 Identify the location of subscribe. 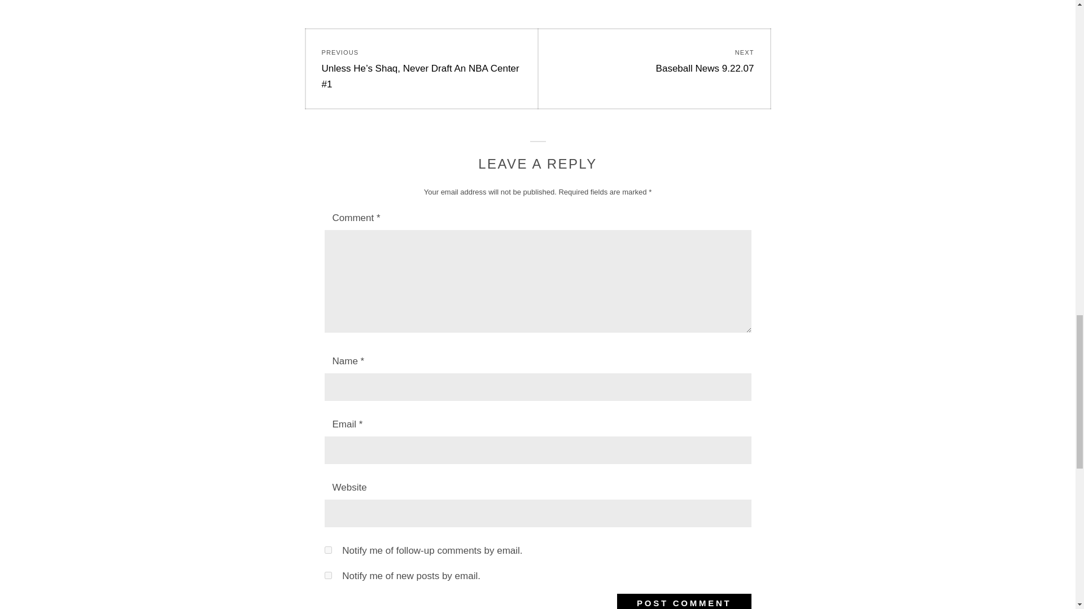
(654, 61).